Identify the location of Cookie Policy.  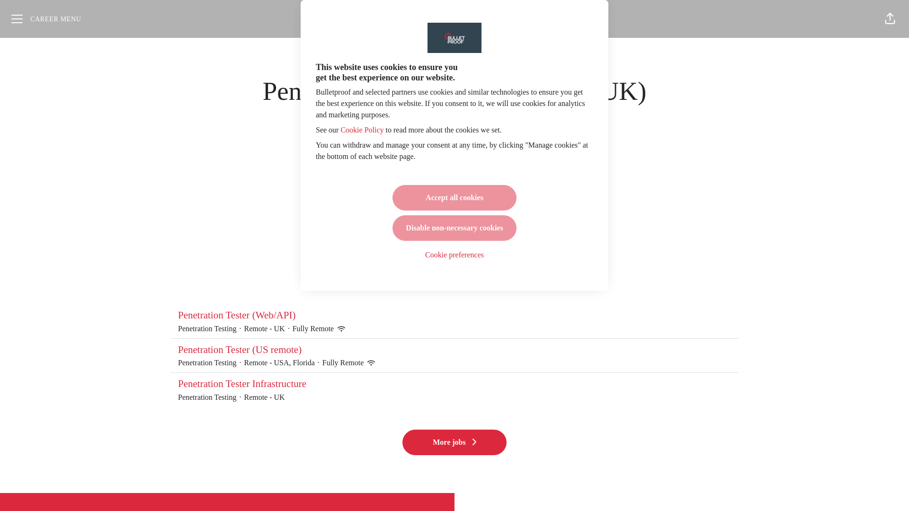
(362, 130).